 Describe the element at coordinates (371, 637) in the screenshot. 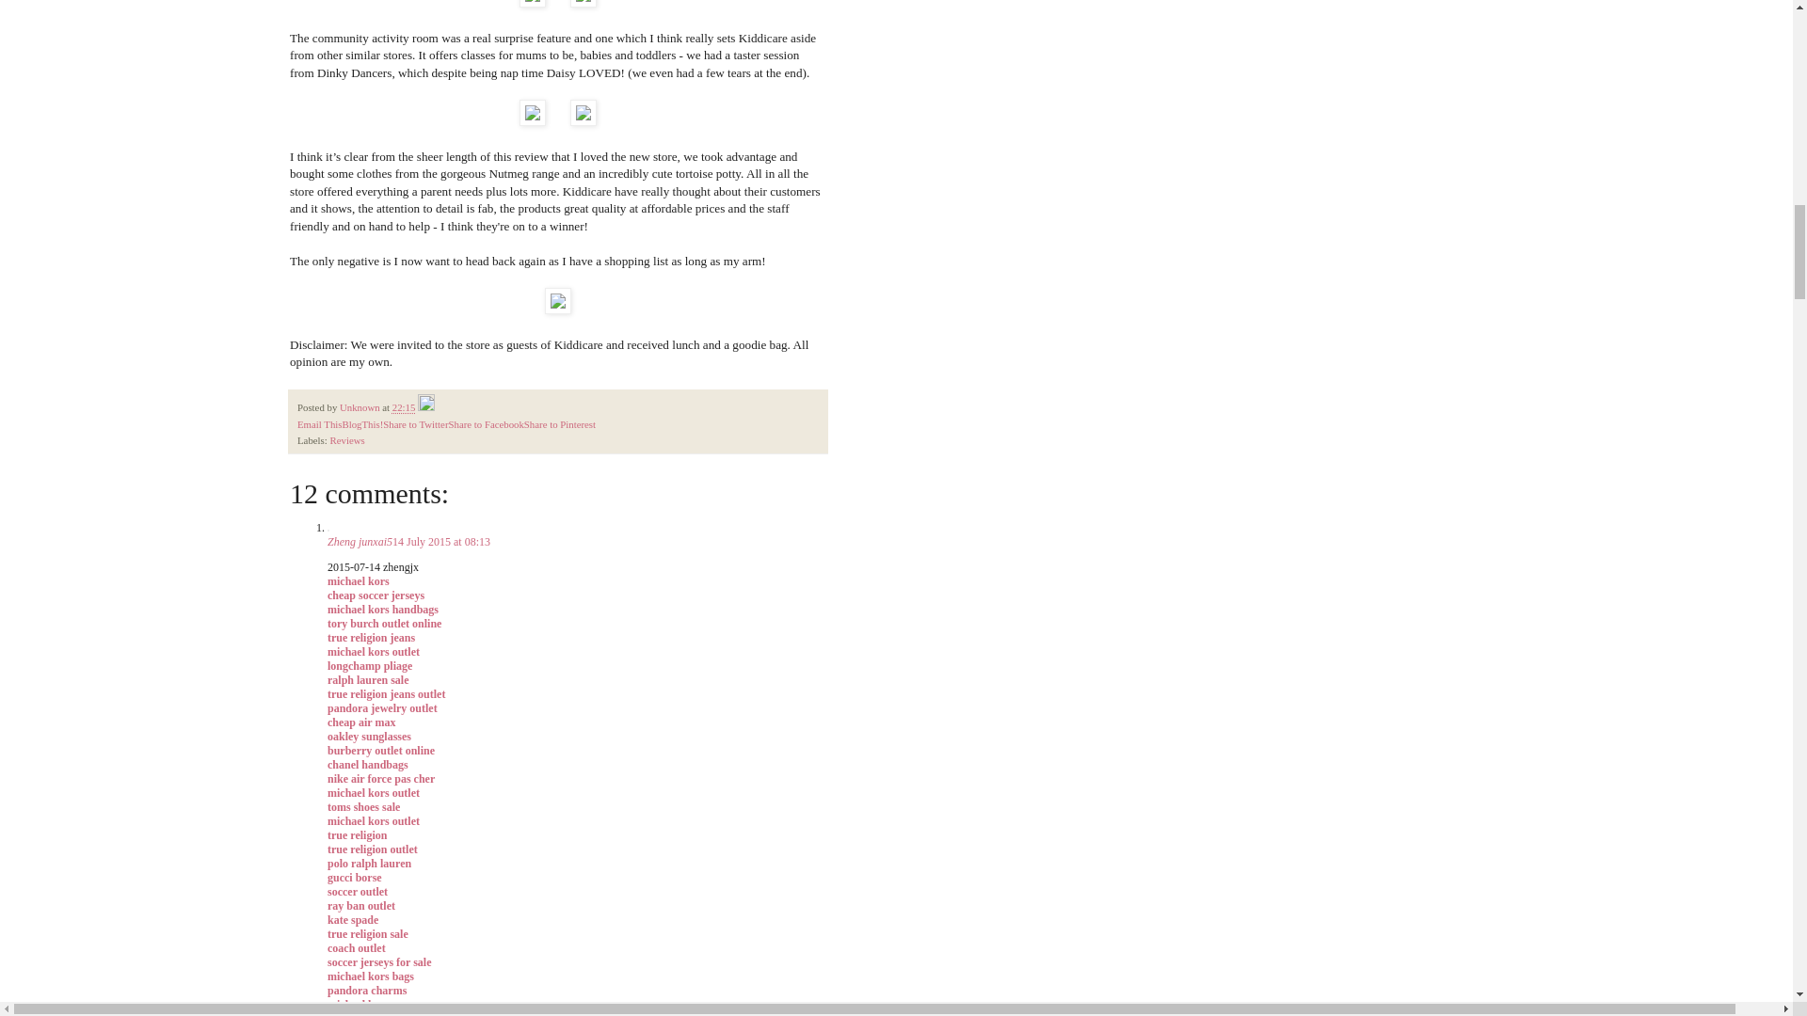

I see `true religion jeans` at that location.